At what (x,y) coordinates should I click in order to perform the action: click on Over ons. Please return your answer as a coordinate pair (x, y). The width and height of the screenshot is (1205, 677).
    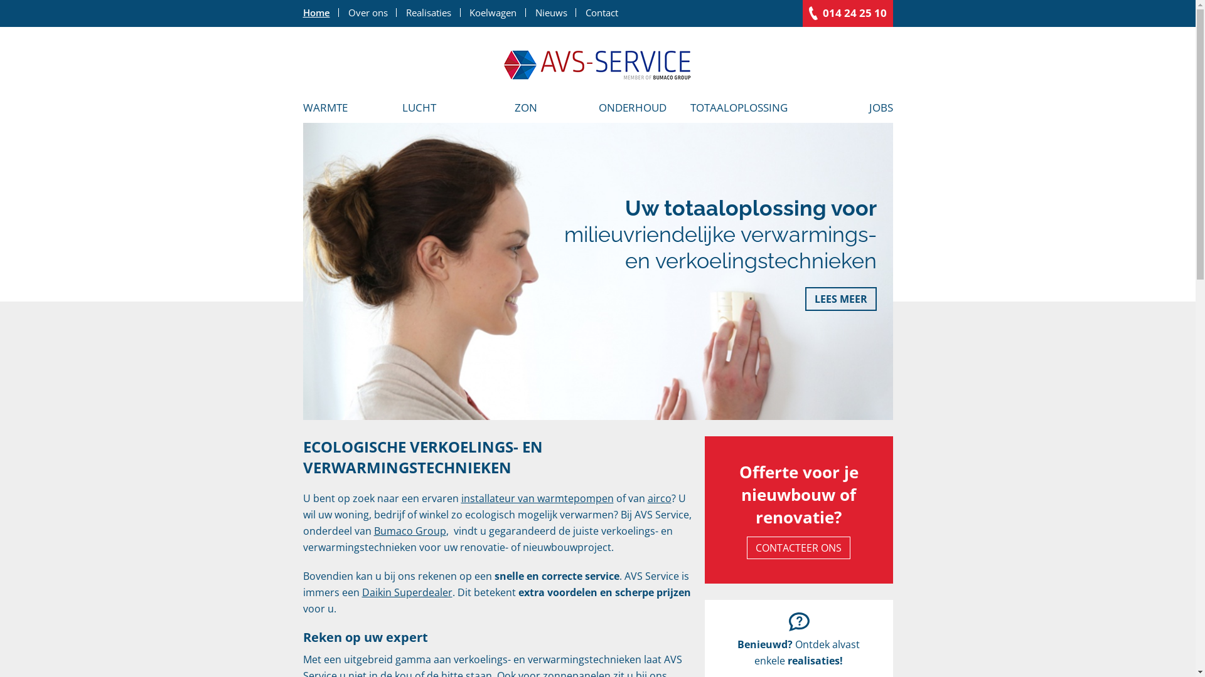
    Looking at the image, I should click on (368, 13).